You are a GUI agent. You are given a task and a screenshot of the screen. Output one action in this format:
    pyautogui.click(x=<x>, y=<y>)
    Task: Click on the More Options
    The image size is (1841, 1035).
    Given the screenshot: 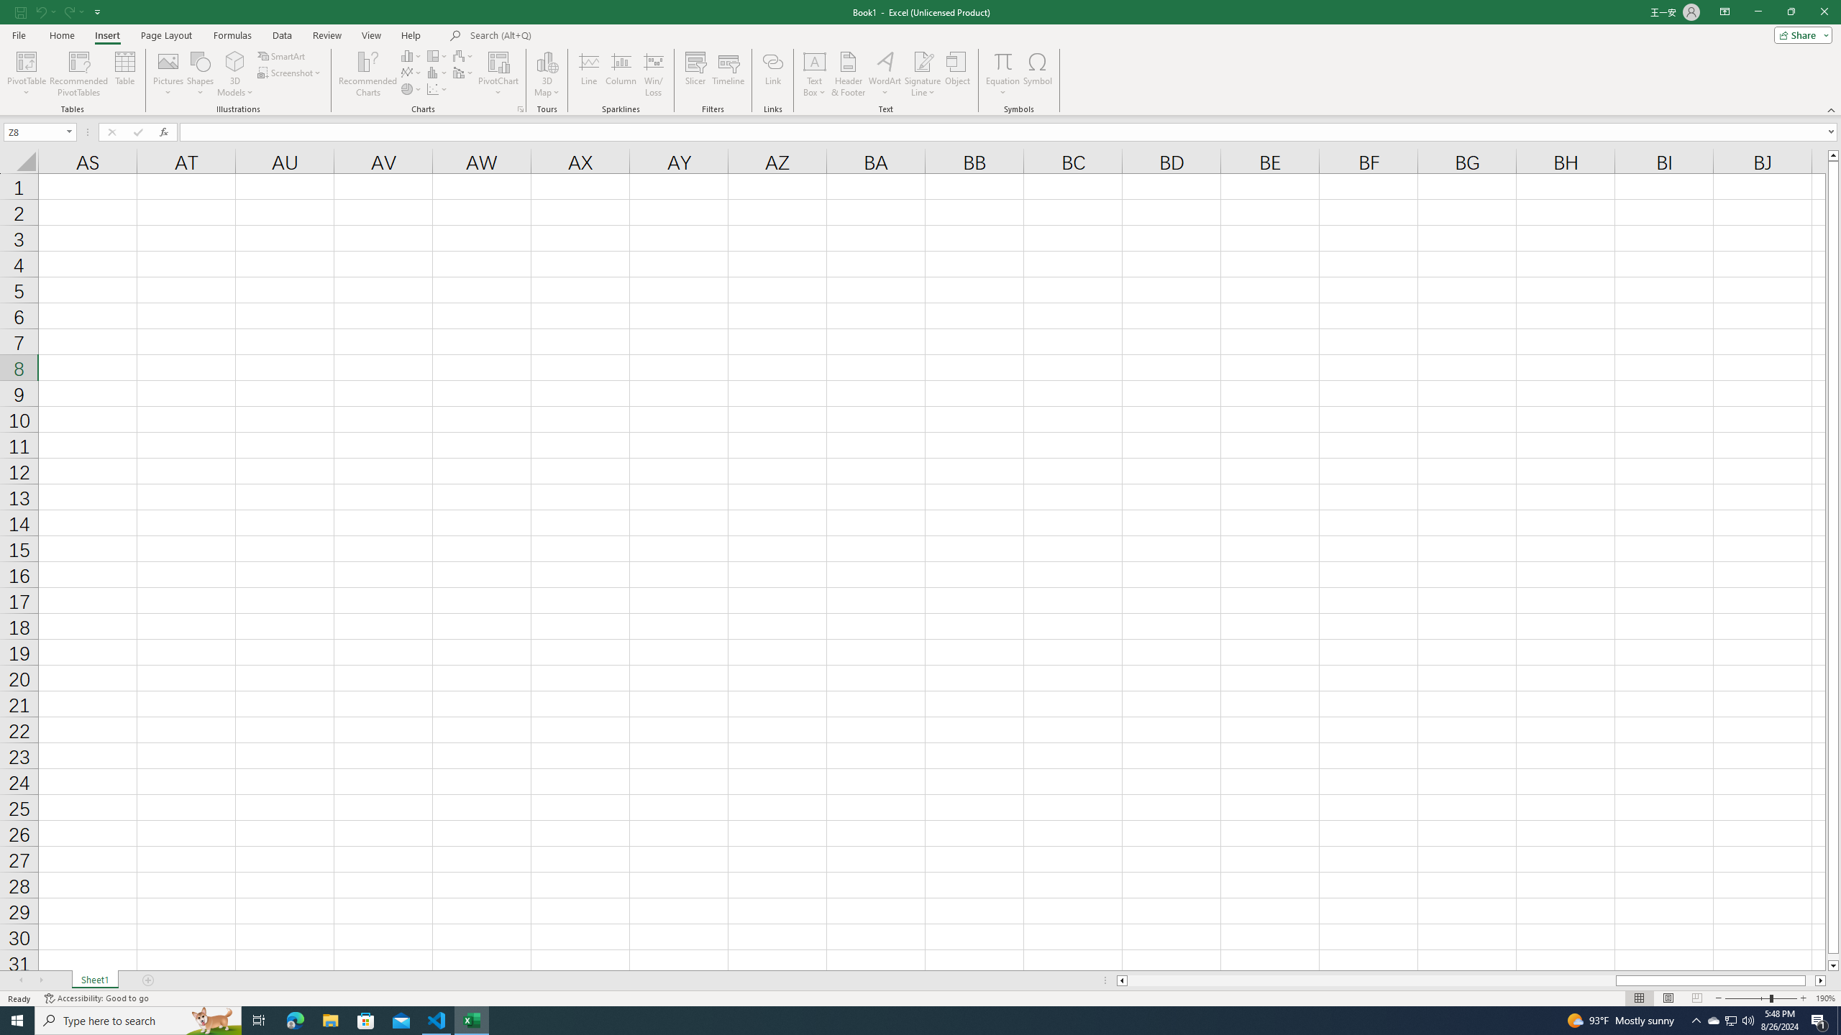 What is the action you would take?
    pyautogui.click(x=1002, y=87)
    